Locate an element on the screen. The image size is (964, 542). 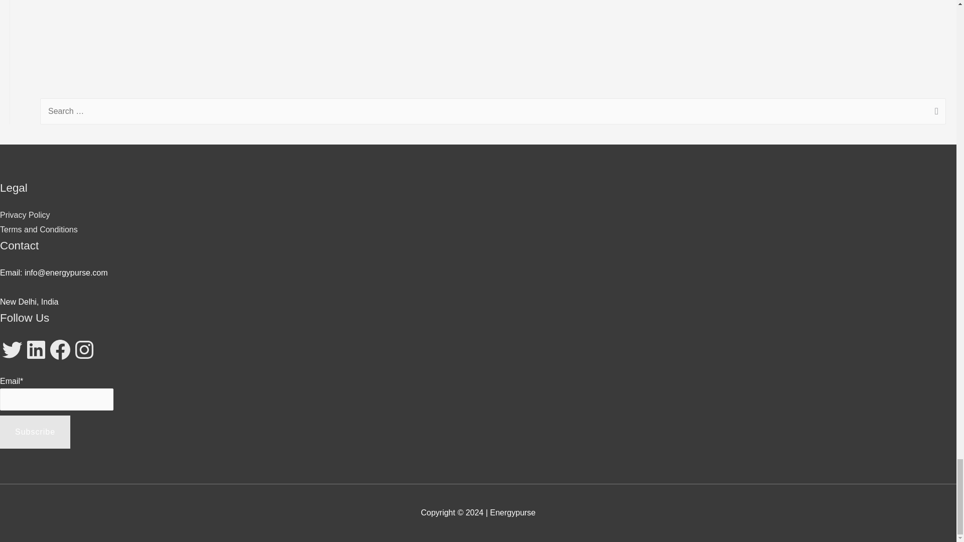
Subscribe is located at coordinates (35, 432).